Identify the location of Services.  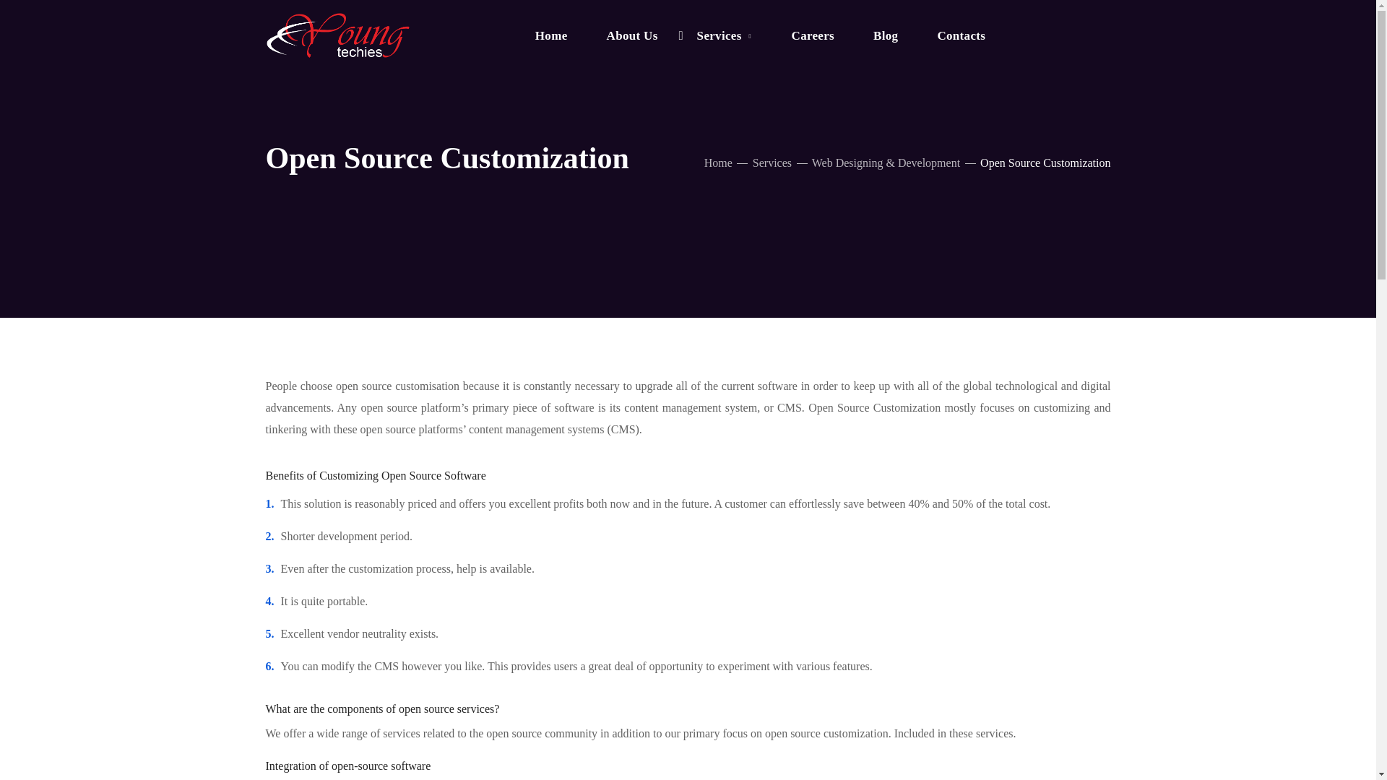
(725, 36).